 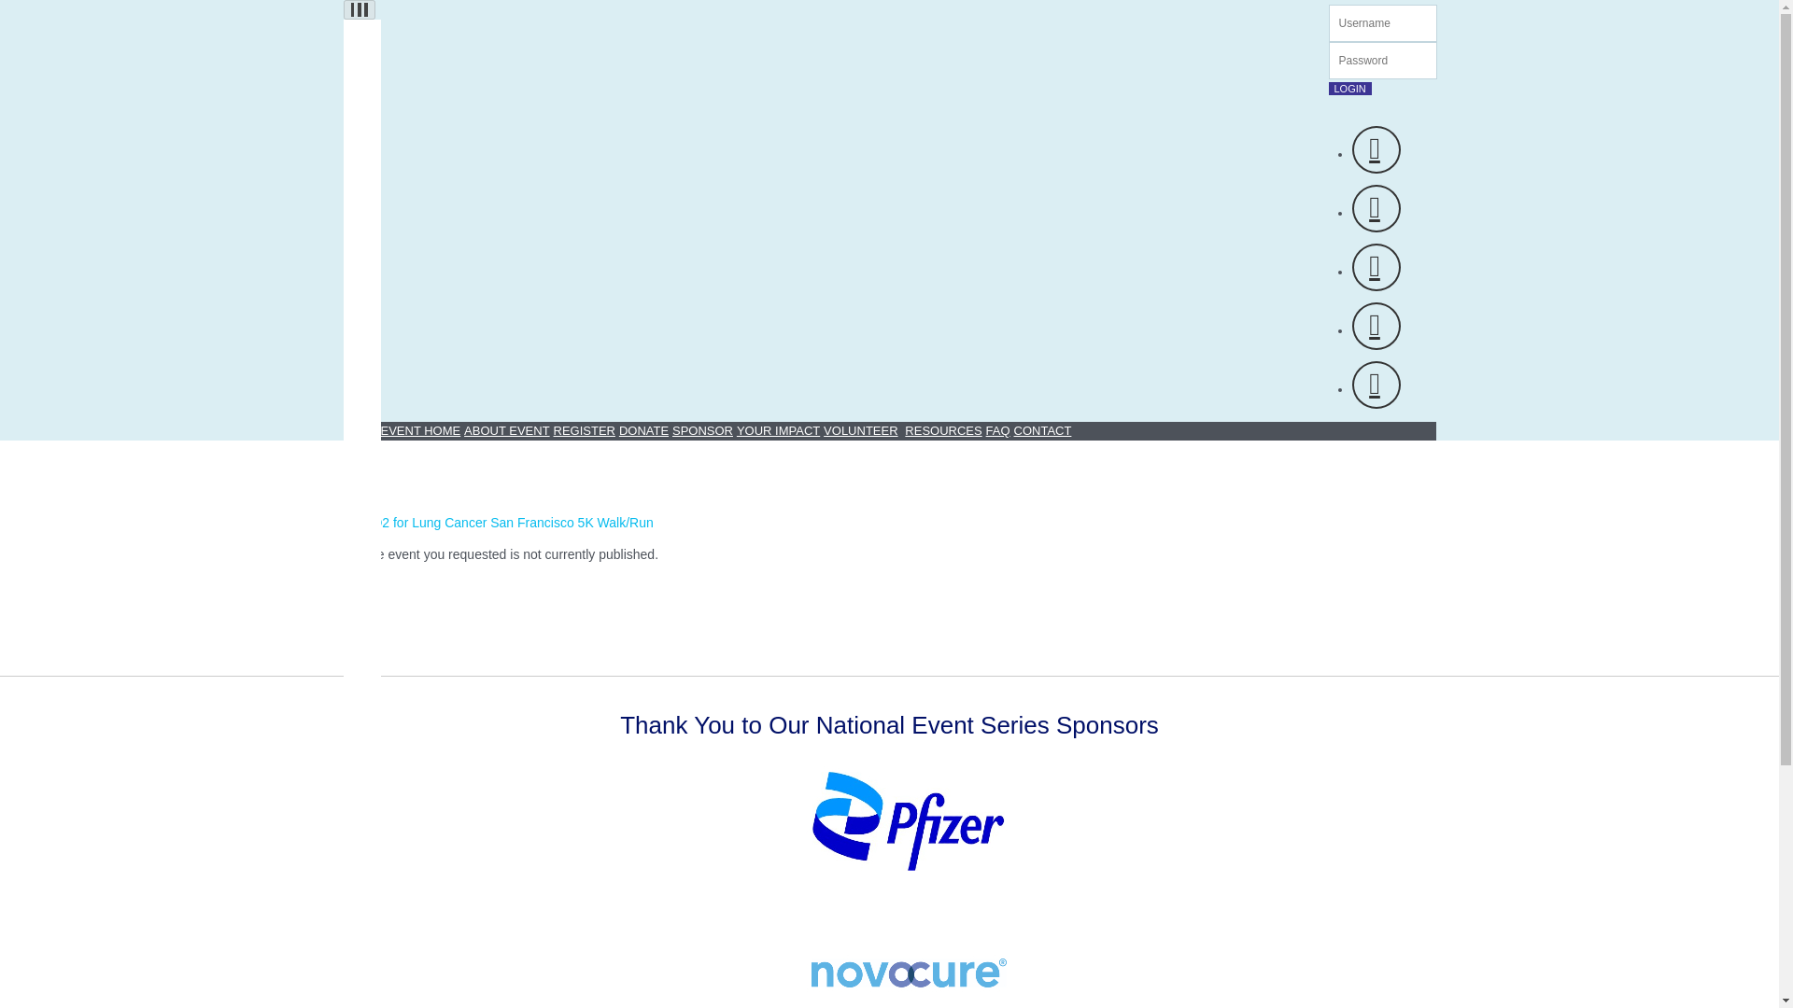 What do you see at coordinates (860, 429) in the screenshot?
I see `Twitter` at bounding box center [860, 429].